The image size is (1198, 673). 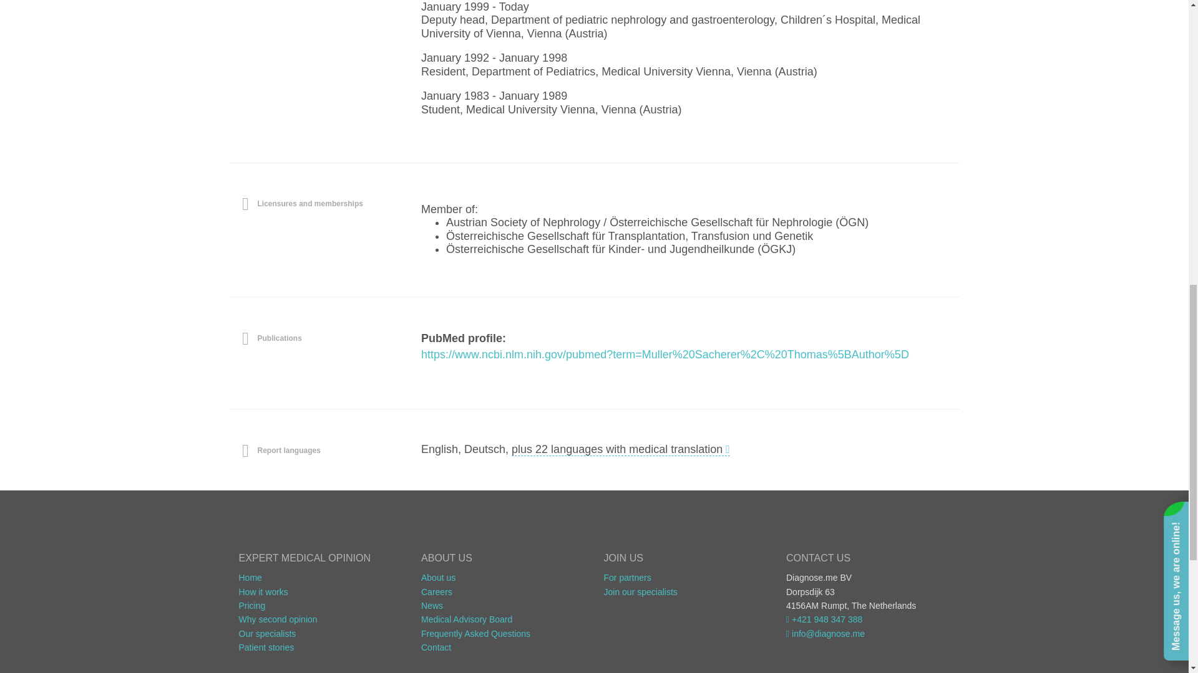 What do you see at coordinates (628, 578) in the screenshot?
I see `For partners` at bounding box center [628, 578].